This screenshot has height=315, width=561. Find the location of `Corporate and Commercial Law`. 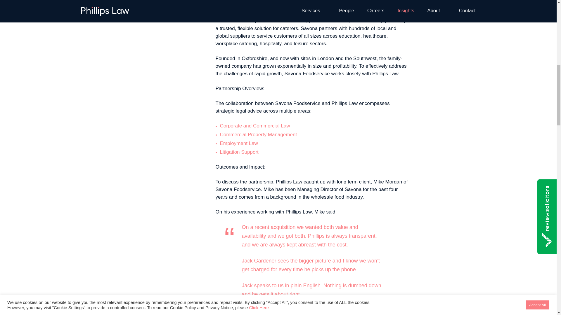

Corporate and Commercial Law is located at coordinates (255, 126).